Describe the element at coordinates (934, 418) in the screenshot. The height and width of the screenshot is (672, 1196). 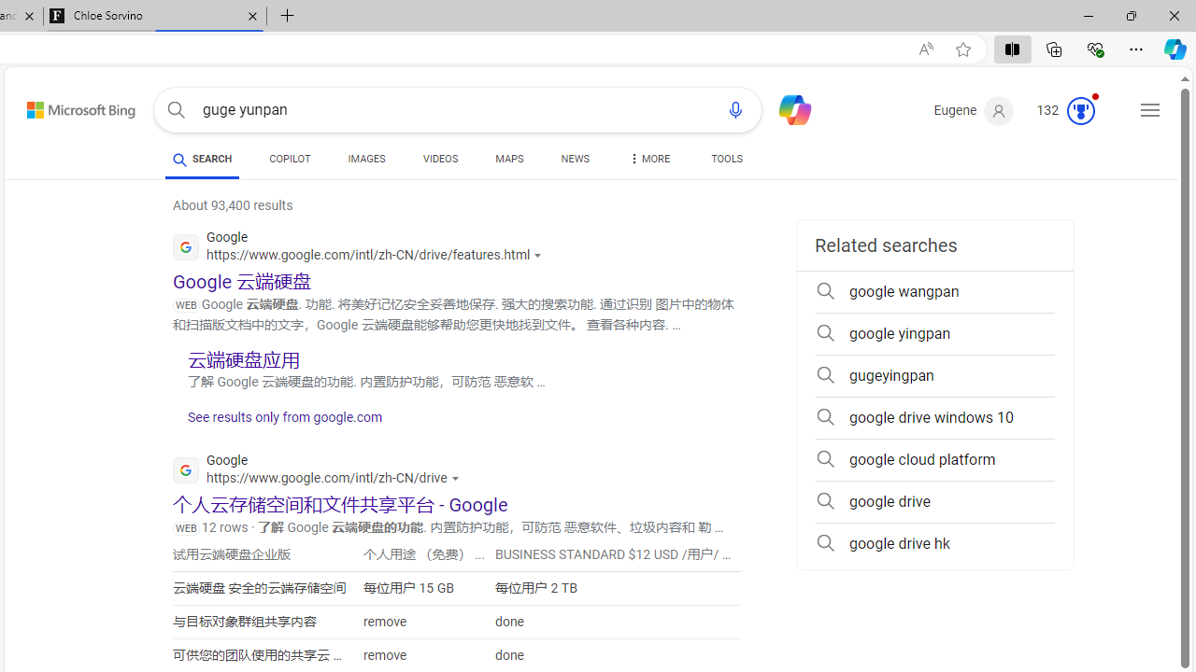
I see `google drive windows 10` at that location.